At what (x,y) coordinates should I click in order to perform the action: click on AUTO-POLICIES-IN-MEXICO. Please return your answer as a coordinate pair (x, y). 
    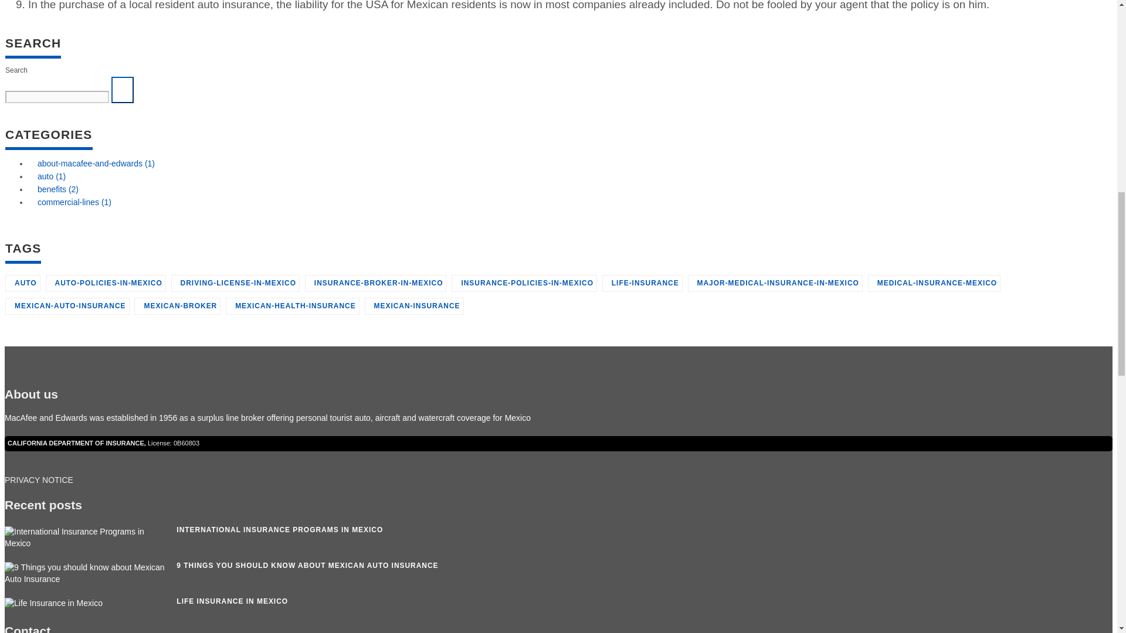
    Looking at the image, I should click on (106, 283).